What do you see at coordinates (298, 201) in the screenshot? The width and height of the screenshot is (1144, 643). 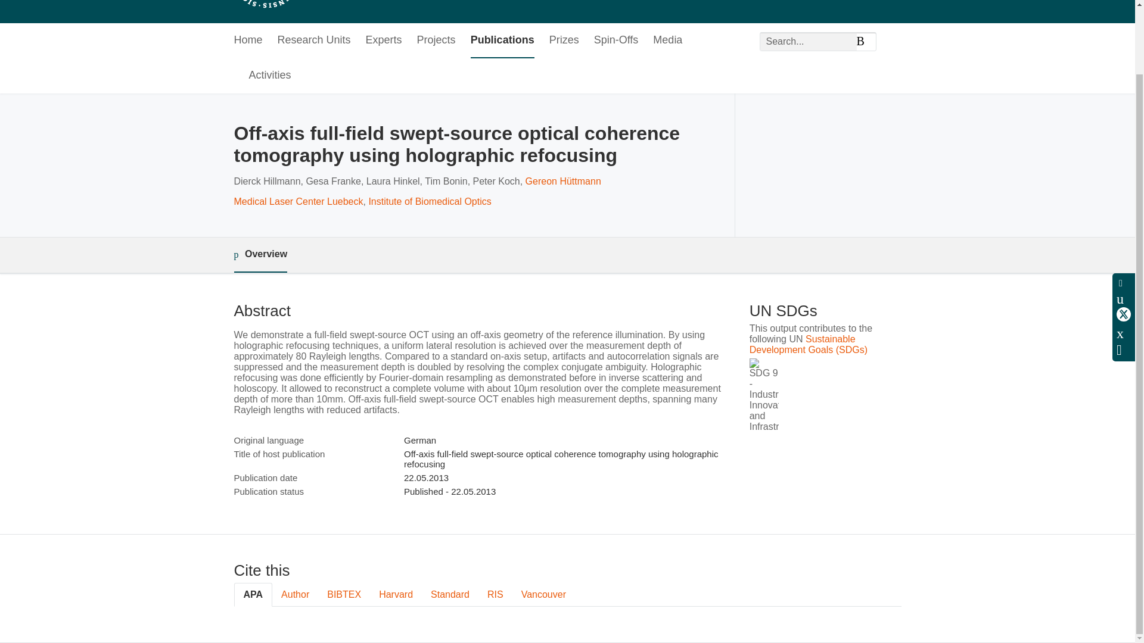 I see `Medical Laser Center Luebeck` at bounding box center [298, 201].